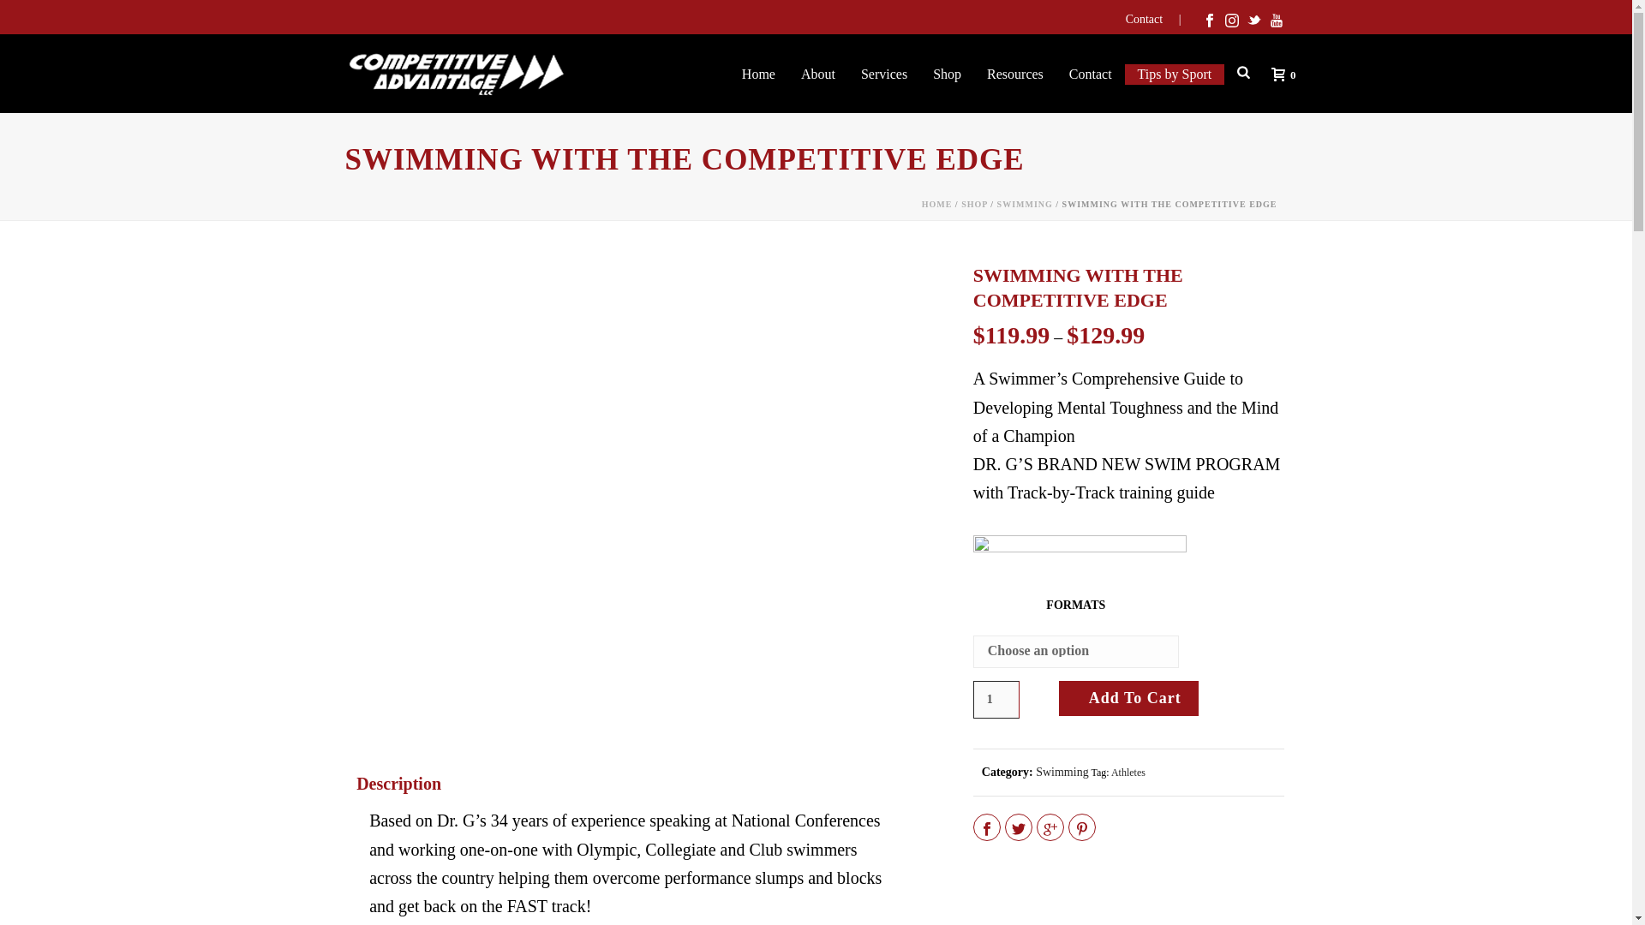 Image resolution: width=1645 pixels, height=925 pixels. Describe the element at coordinates (884, 74) in the screenshot. I see `Services` at that location.